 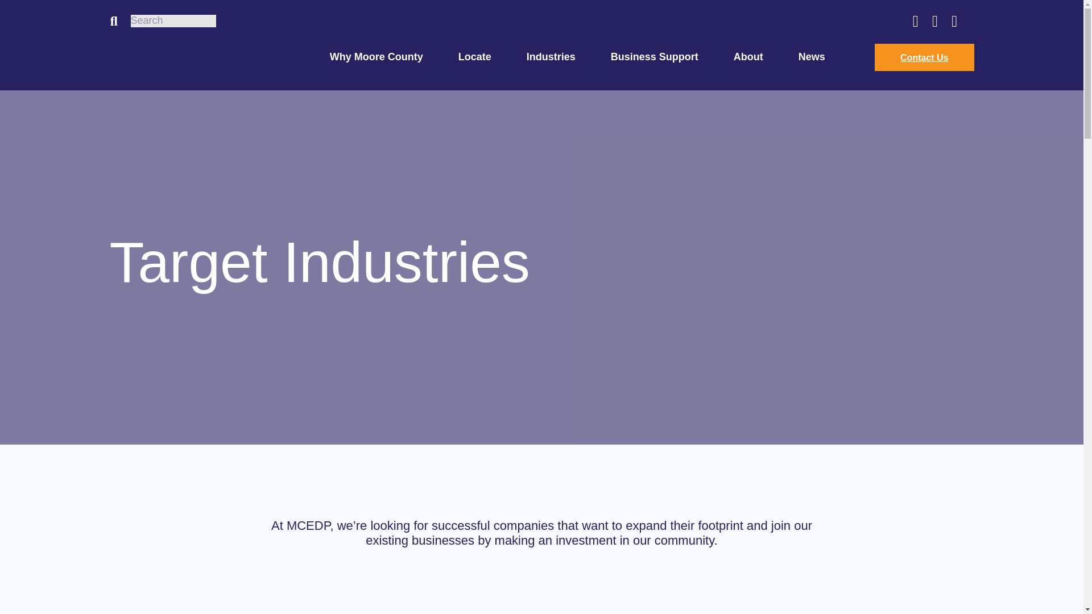 What do you see at coordinates (195, 57) in the screenshot?
I see `MCEDP` at bounding box center [195, 57].